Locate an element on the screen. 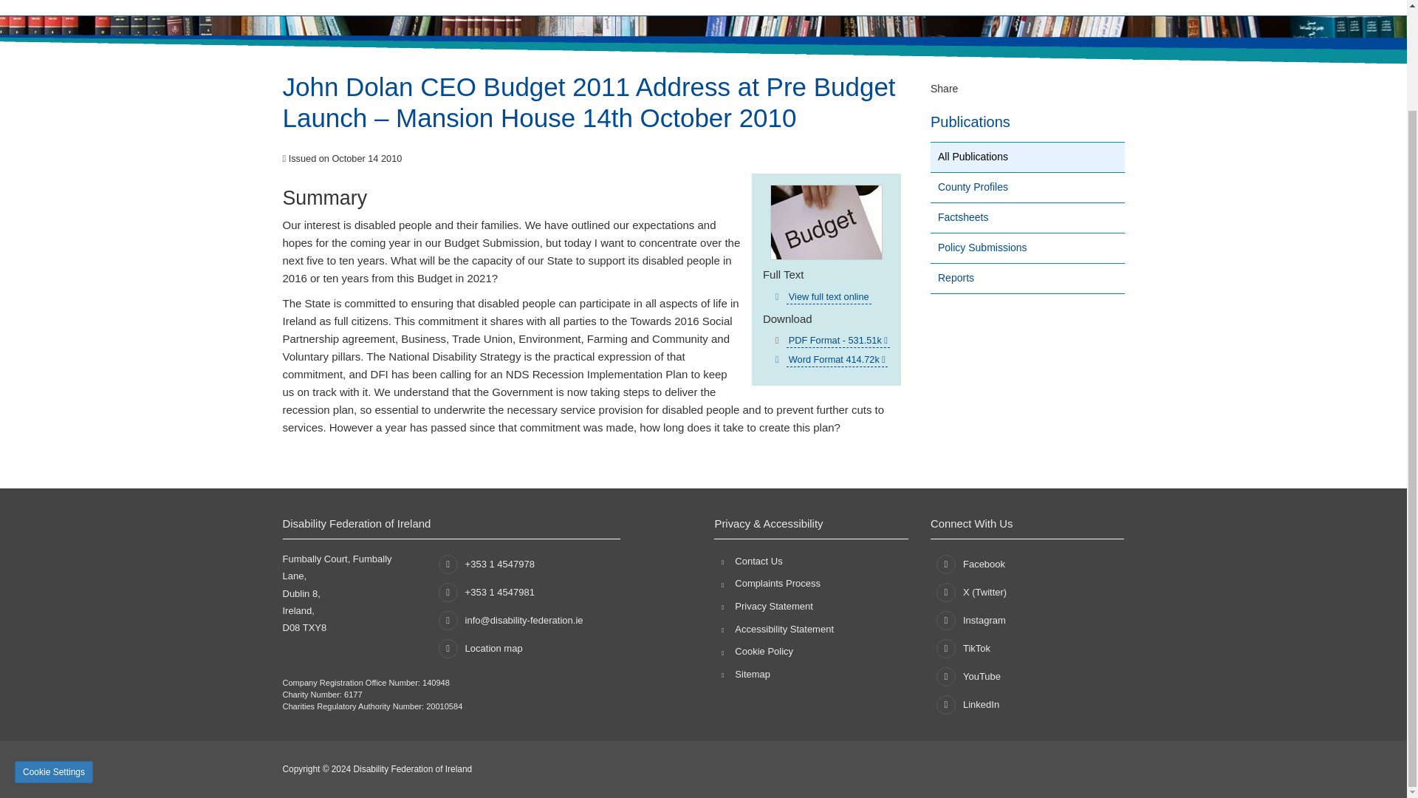 This screenshot has height=798, width=1418. Publications - Policy Submissions is located at coordinates (1027, 248).